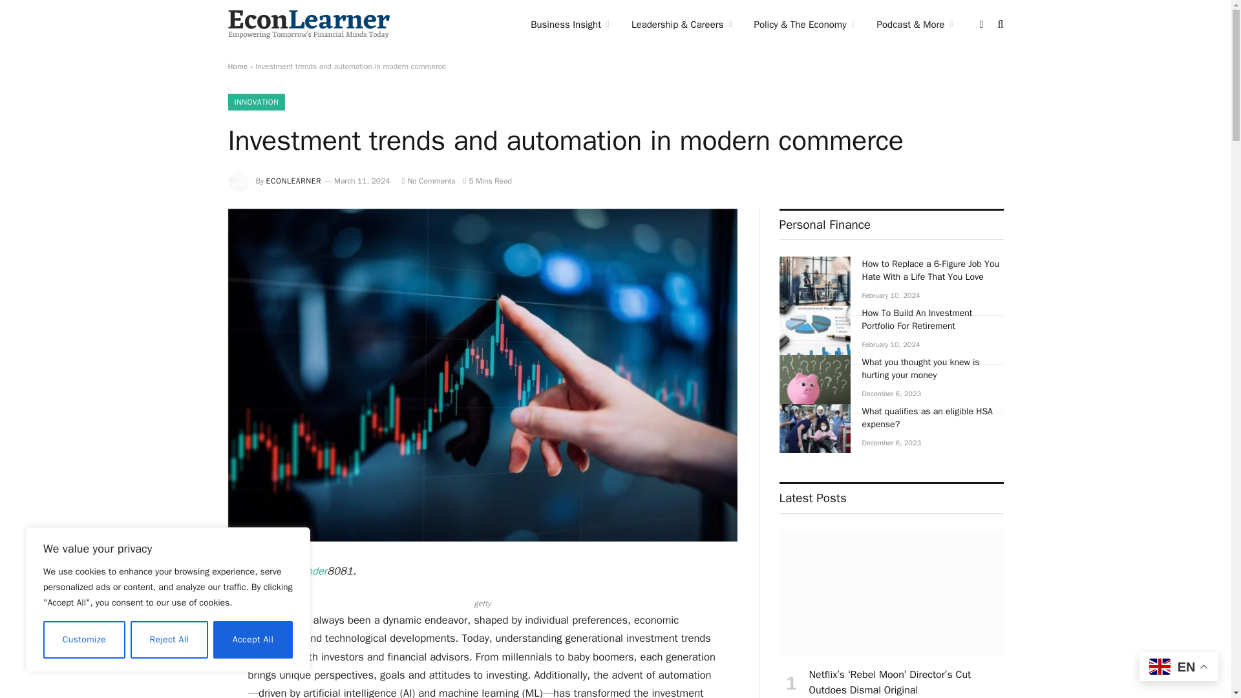 Image resolution: width=1241 pixels, height=698 pixels. I want to click on Posts by EconLearner, so click(293, 181).